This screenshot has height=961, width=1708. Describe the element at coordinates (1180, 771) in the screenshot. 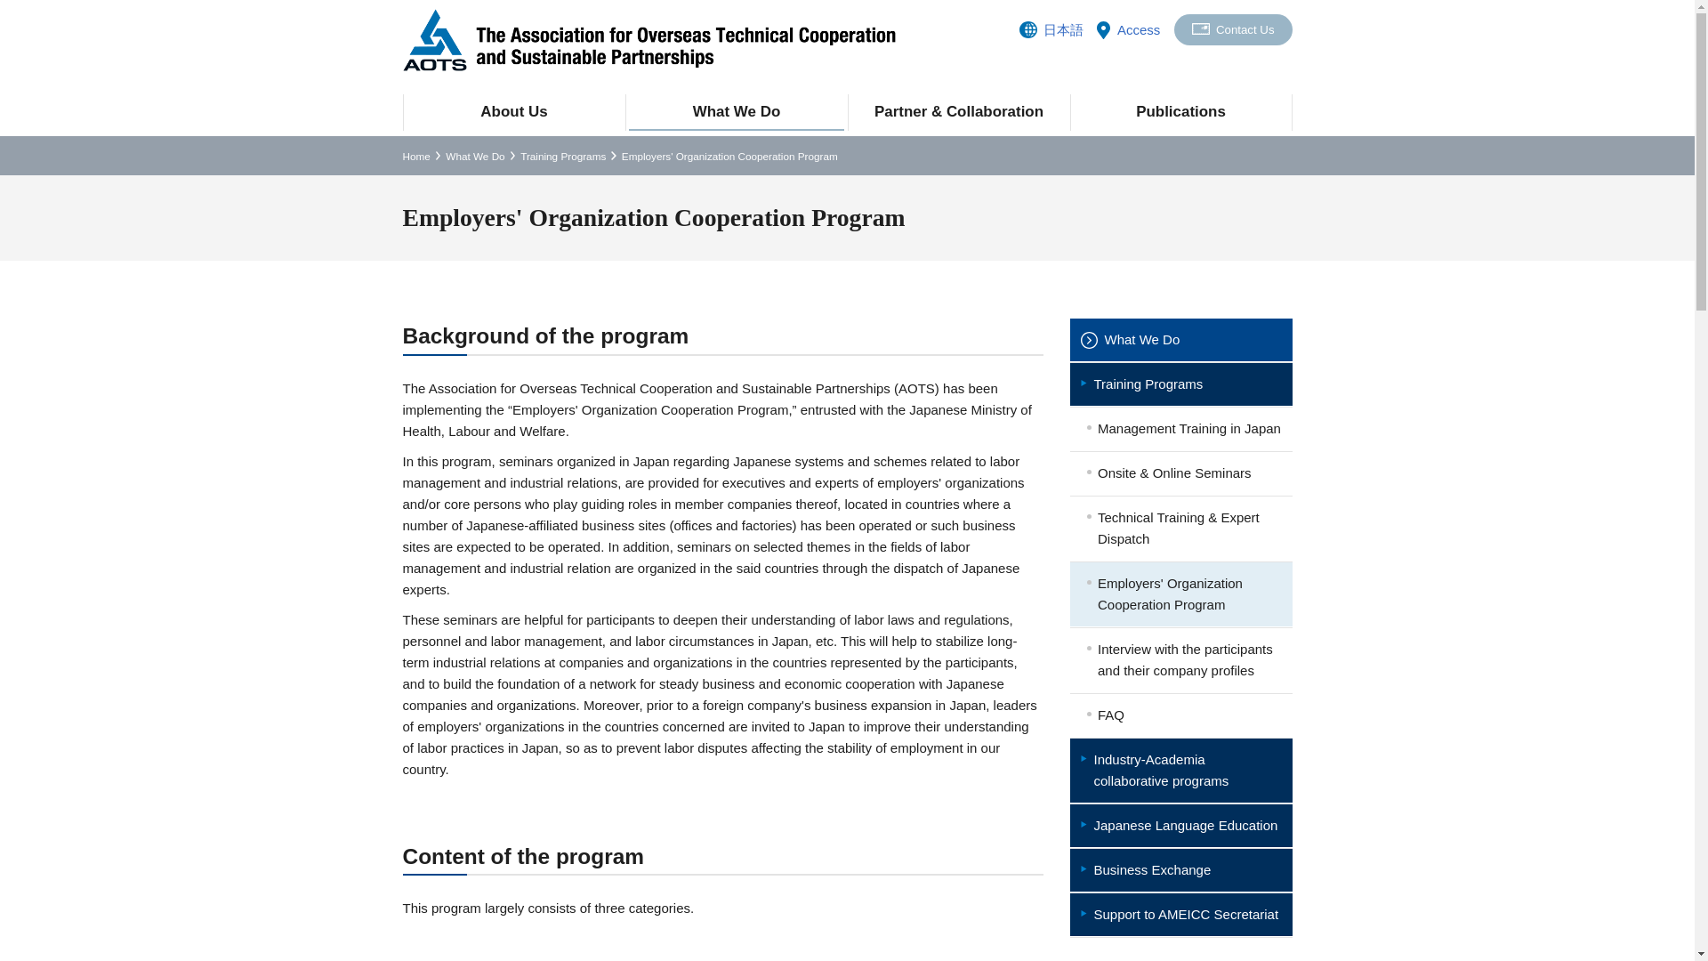

I see `Industry-Academia collaborative programs` at that location.